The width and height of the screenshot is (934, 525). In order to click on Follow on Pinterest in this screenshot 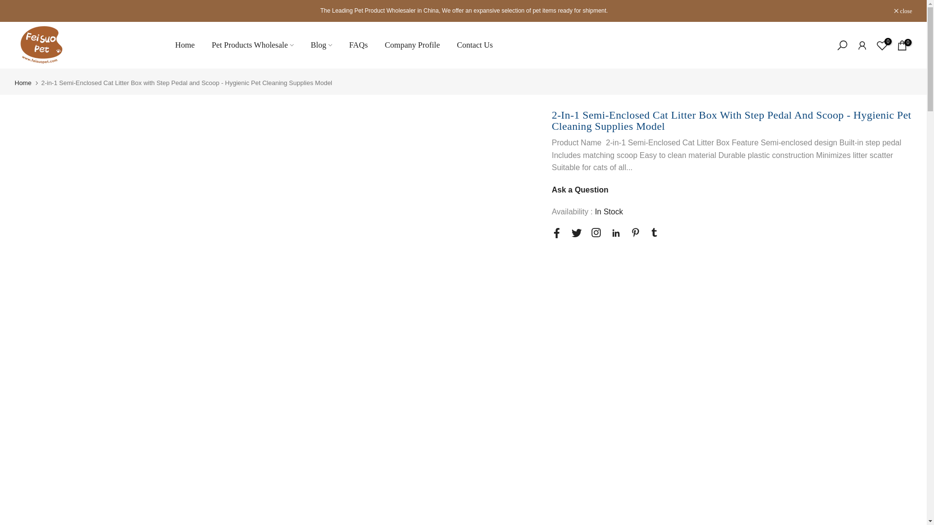, I will do `click(635, 232)`.